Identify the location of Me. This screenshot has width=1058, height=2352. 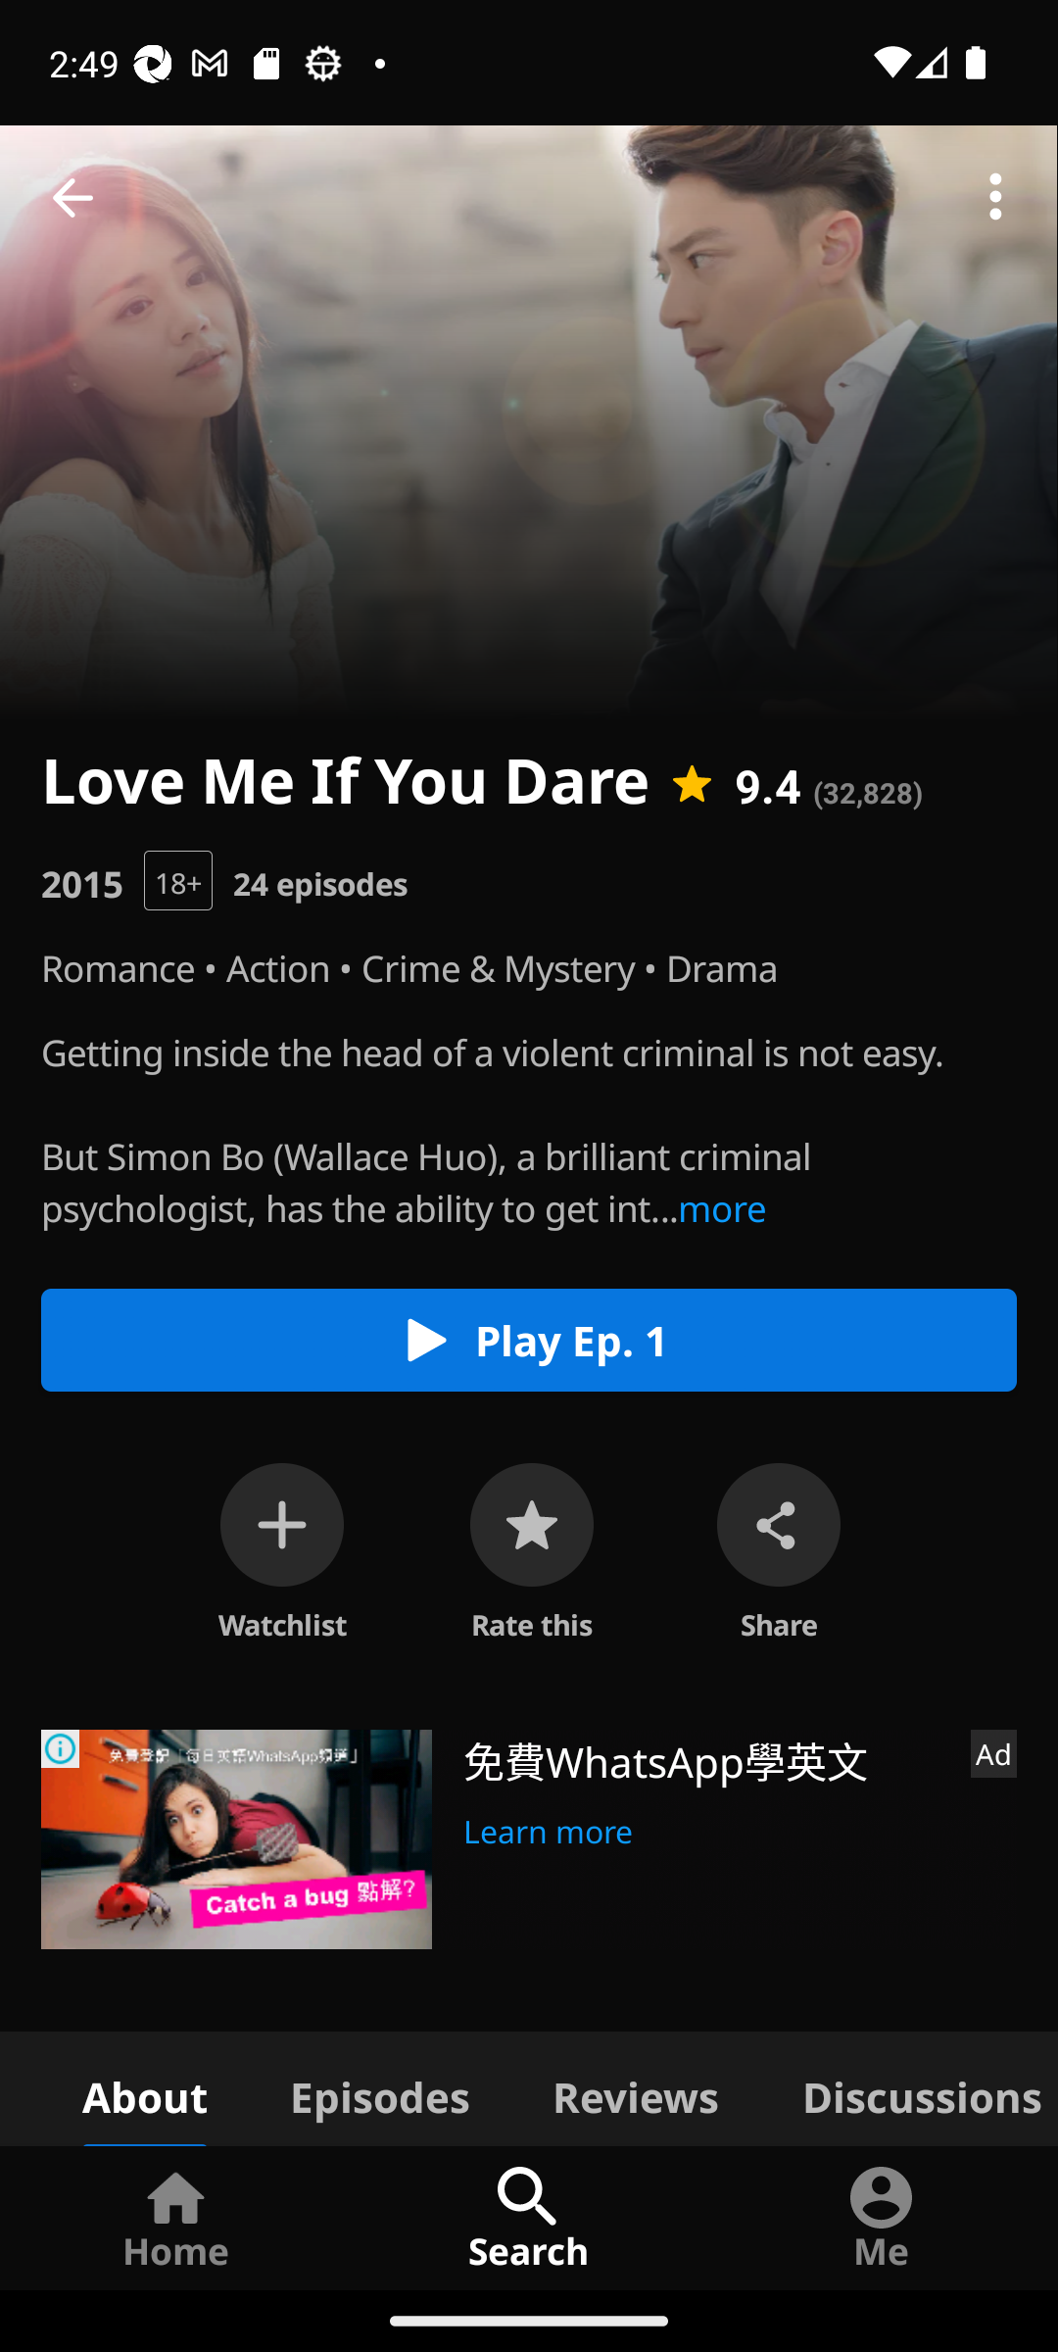
(882, 2217).